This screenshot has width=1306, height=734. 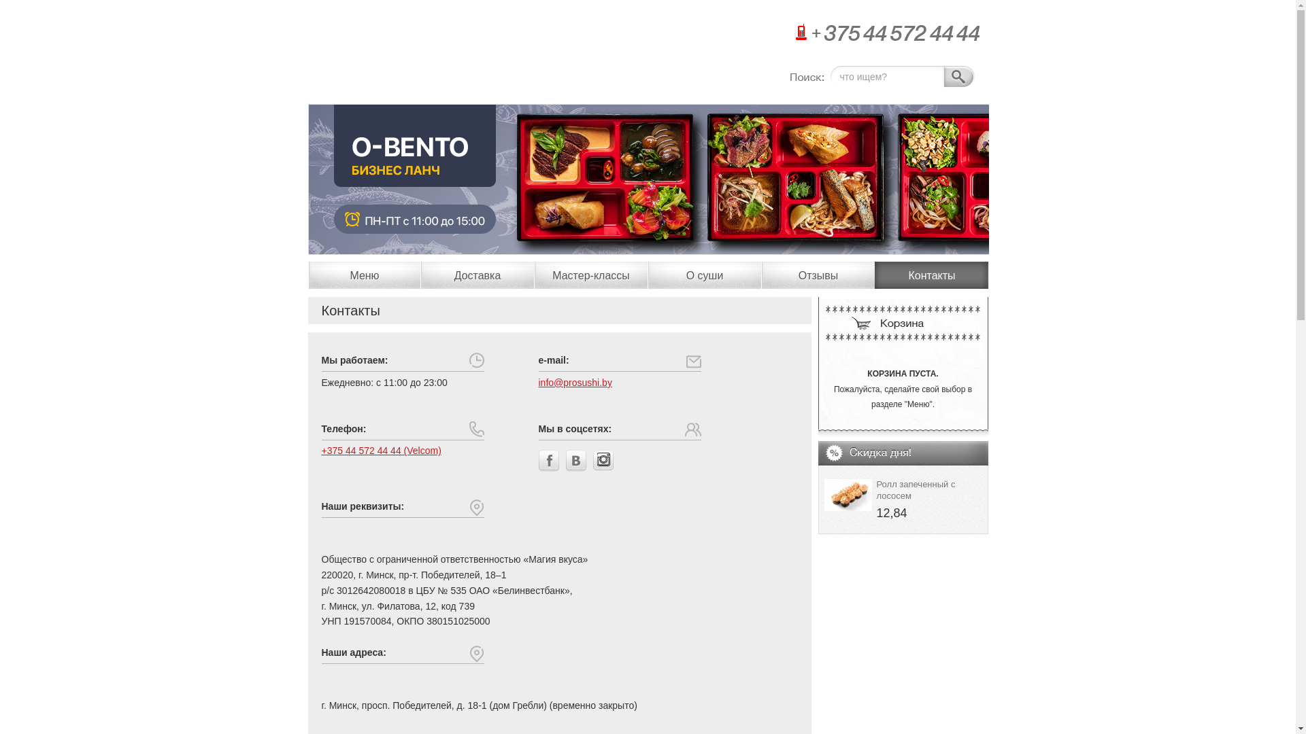 I want to click on +375 44 572 44 44 (Velcom), so click(x=381, y=451).